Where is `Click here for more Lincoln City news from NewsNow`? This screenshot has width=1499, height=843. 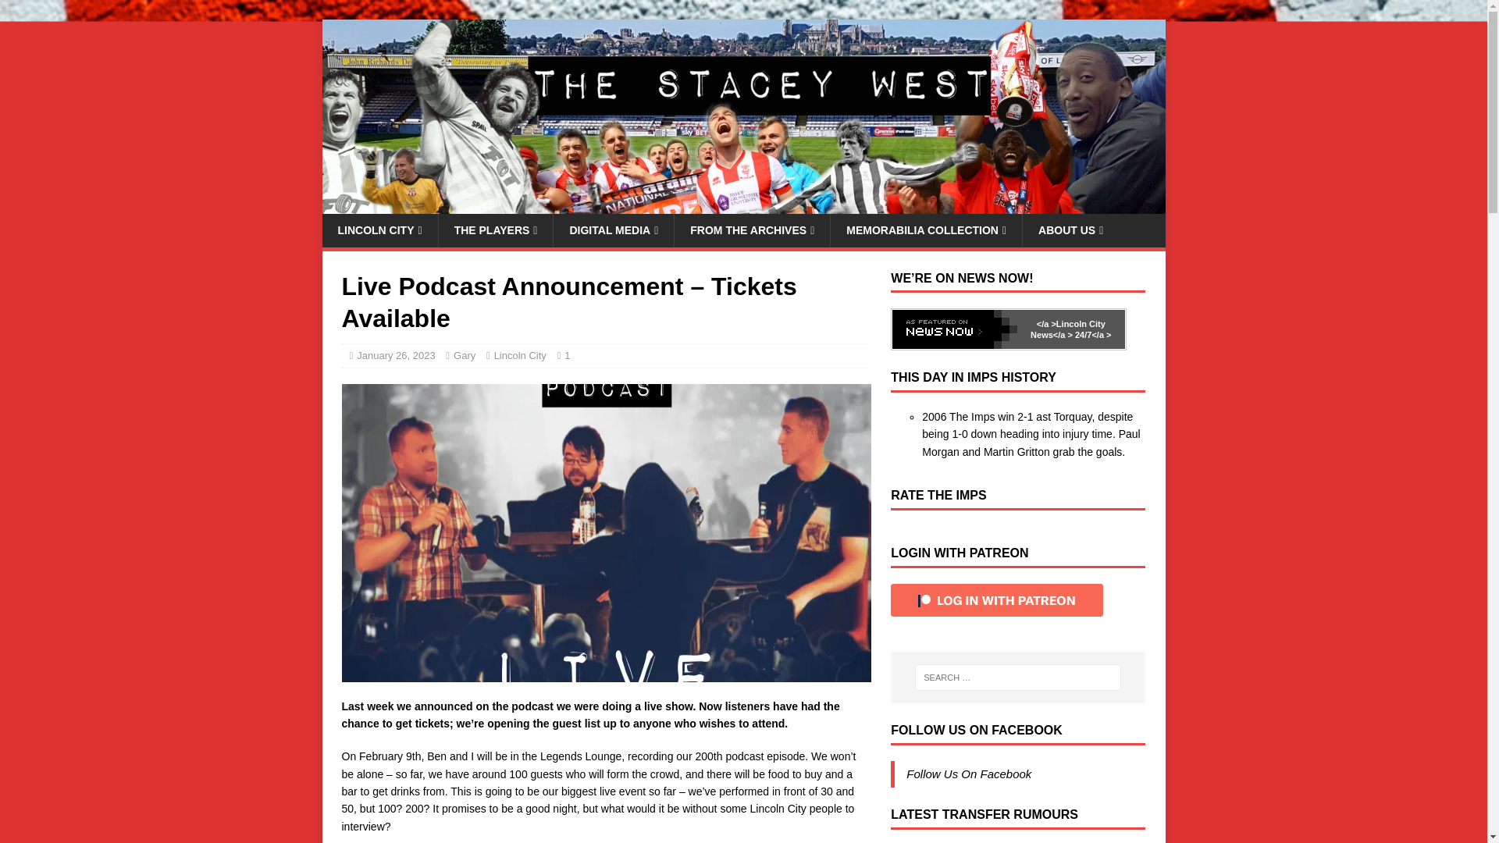 Click here for more Lincoln City news from NewsNow is located at coordinates (1092, 335).